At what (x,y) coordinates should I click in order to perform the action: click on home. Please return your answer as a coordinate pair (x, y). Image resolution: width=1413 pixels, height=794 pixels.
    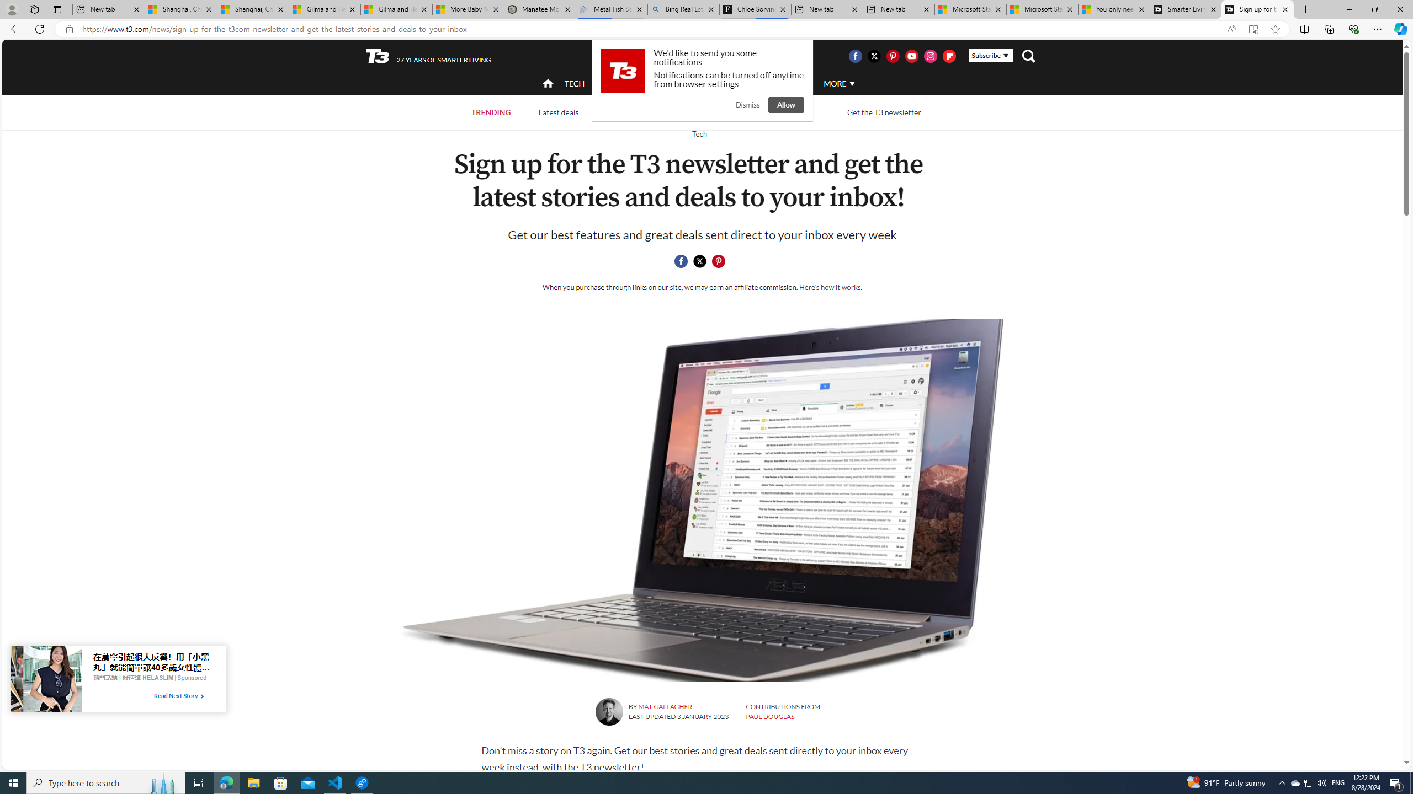
    Looking at the image, I should click on (548, 84).